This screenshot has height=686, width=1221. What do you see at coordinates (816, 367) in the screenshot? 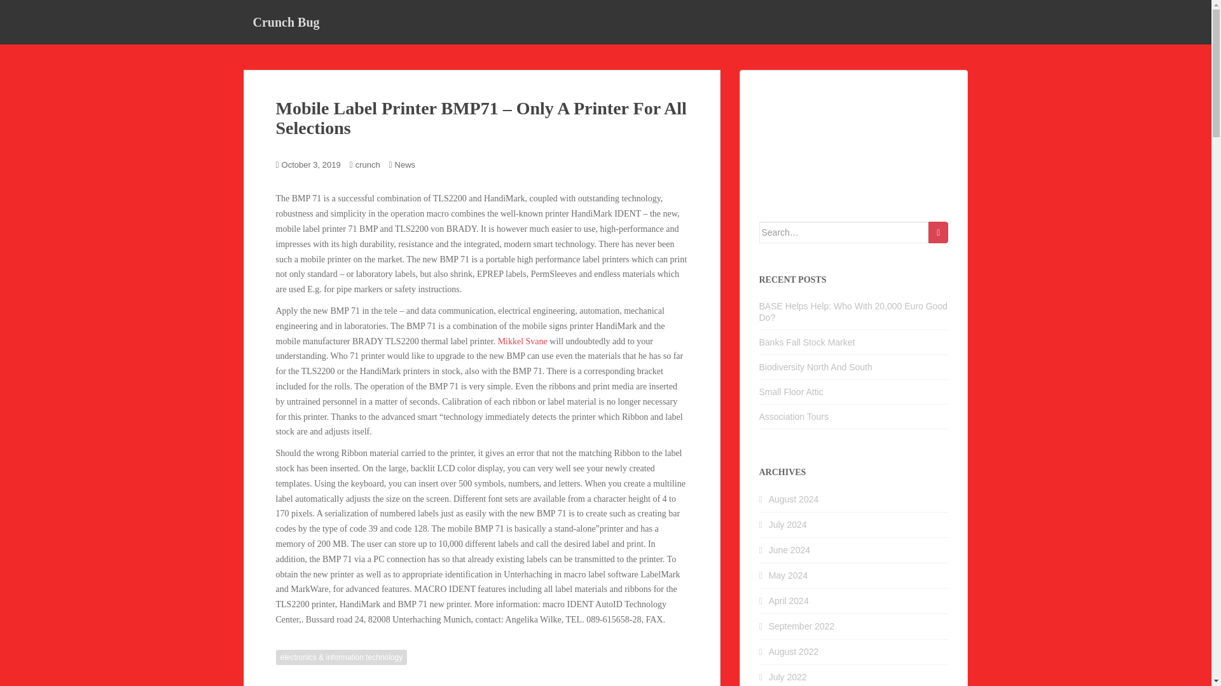
I see `Biodiversity North And South` at bounding box center [816, 367].